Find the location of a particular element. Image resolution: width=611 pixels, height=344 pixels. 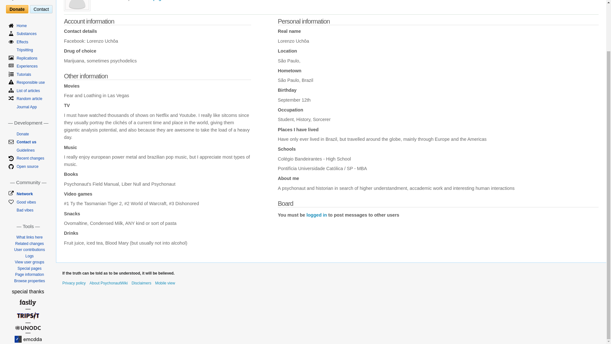

Project:Privacy policy is located at coordinates (74, 283).